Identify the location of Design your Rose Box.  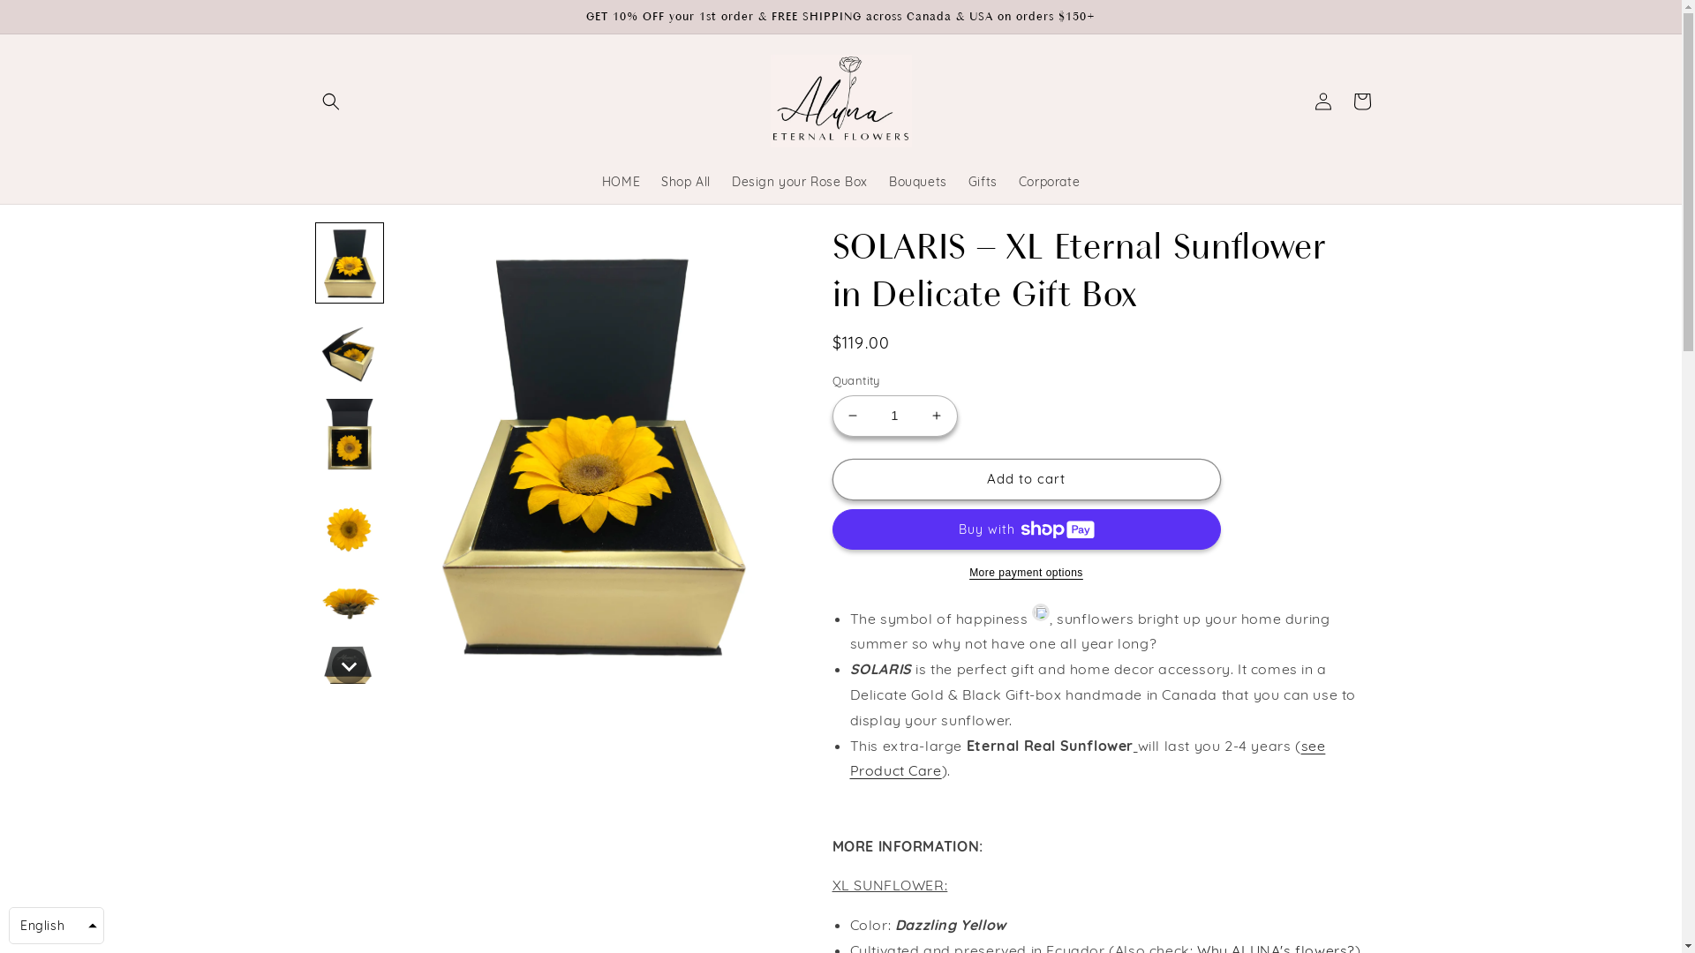
(800, 182).